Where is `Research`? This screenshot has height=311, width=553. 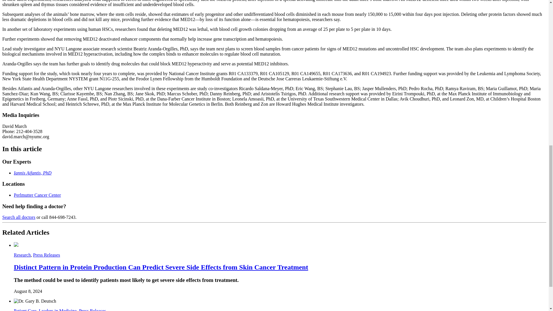 Research is located at coordinates (22, 255).